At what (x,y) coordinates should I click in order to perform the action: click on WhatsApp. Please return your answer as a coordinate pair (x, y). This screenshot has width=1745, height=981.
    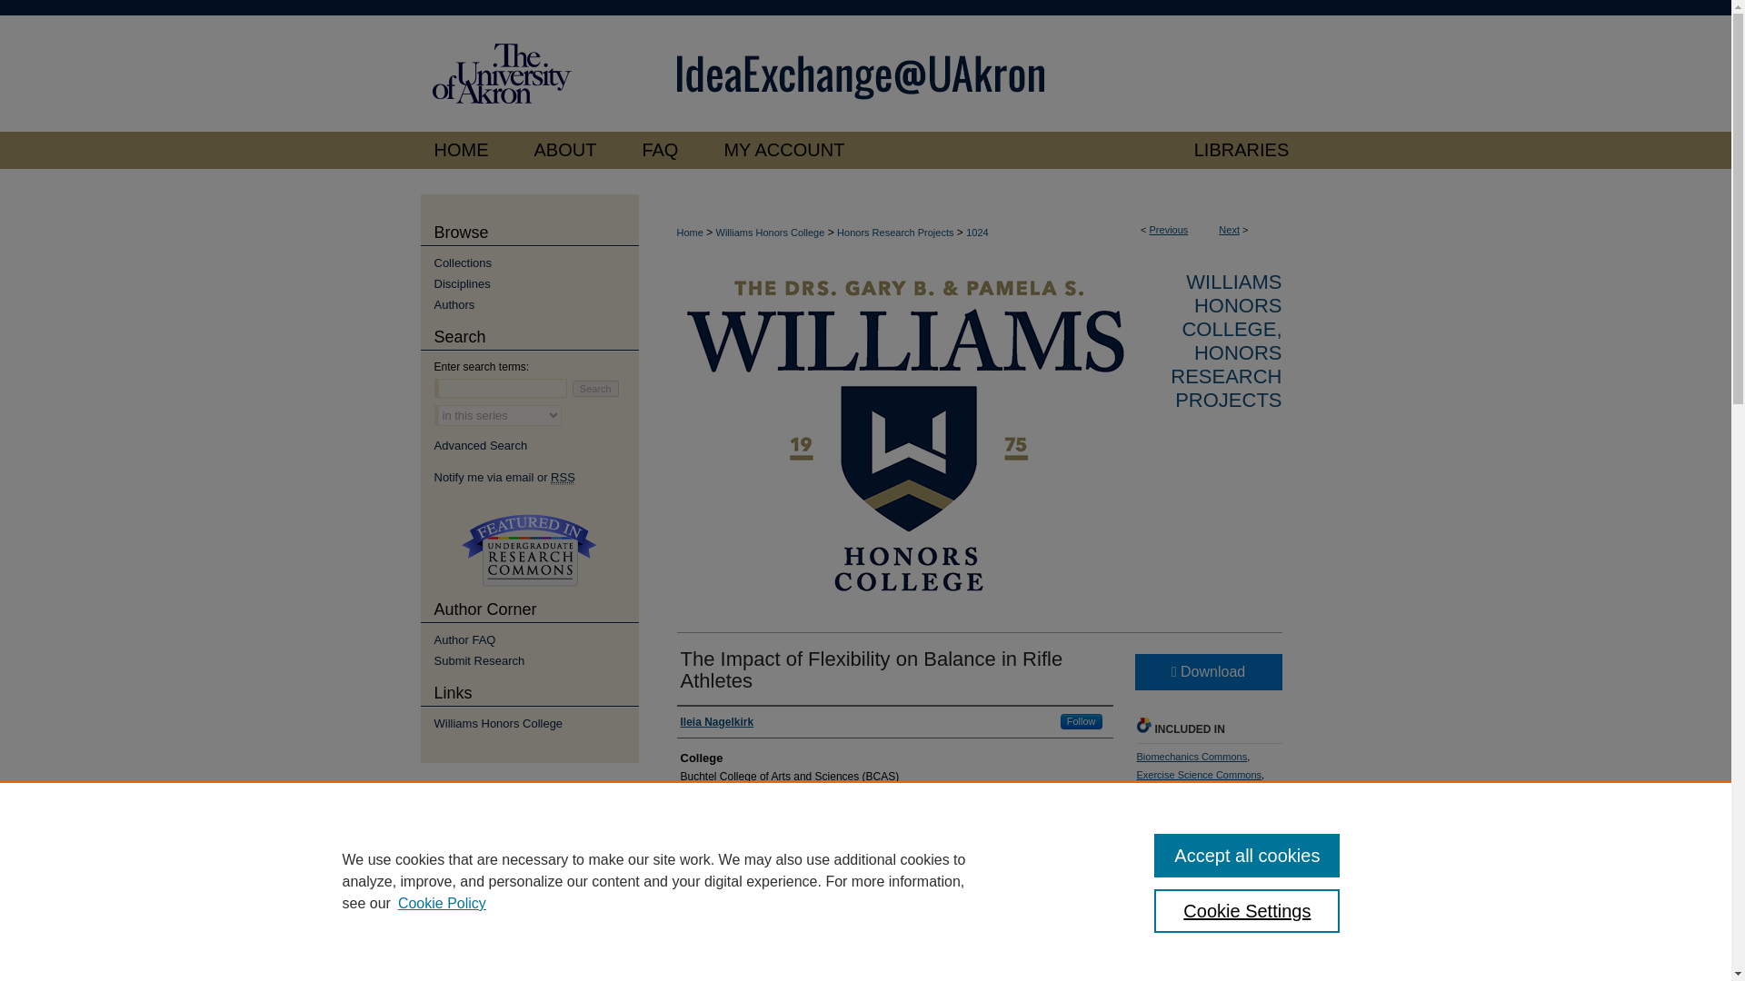
    Looking at the image, I should click on (1207, 903).